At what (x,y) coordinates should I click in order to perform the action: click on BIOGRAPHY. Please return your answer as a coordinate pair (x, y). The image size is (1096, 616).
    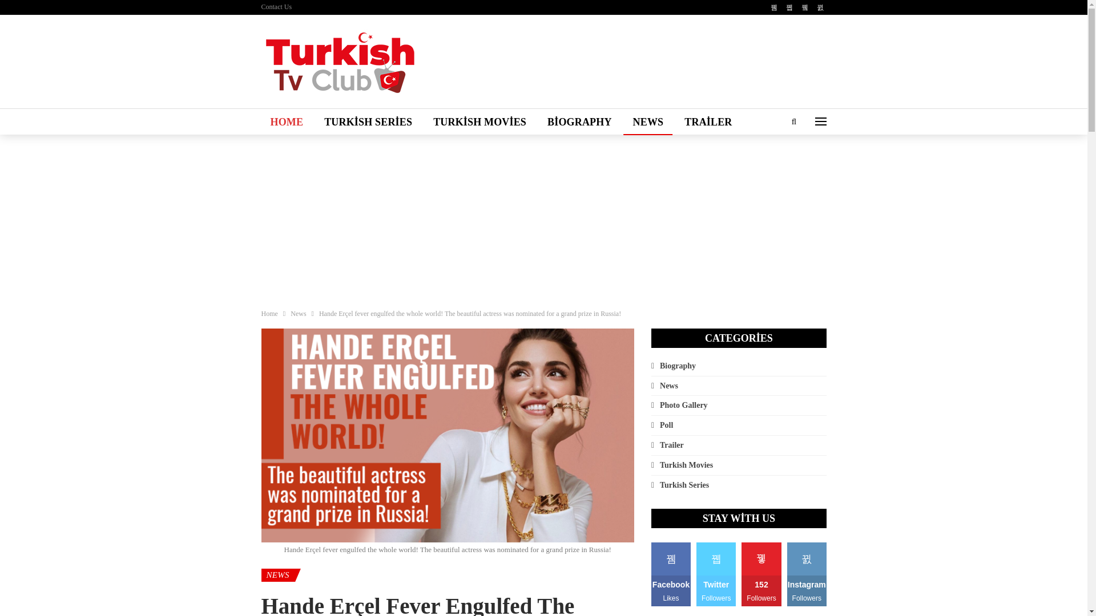
    Looking at the image, I should click on (579, 122).